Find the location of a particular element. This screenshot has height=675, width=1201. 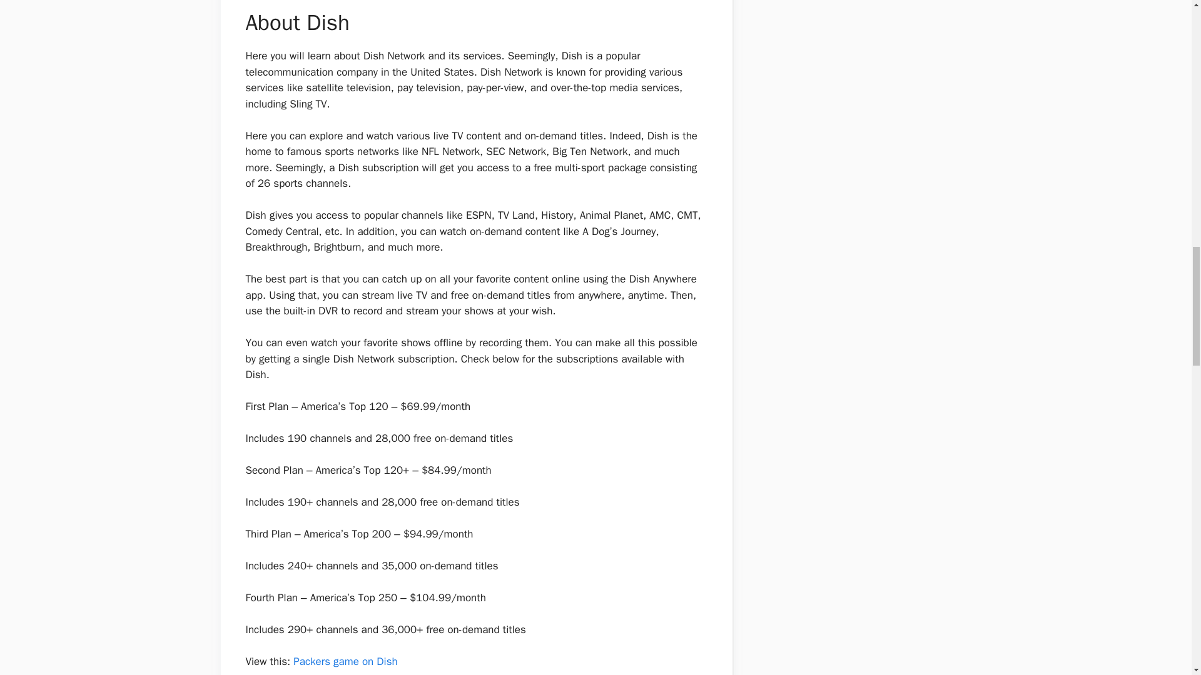

Packers game on Dish is located at coordinates (345, 661).